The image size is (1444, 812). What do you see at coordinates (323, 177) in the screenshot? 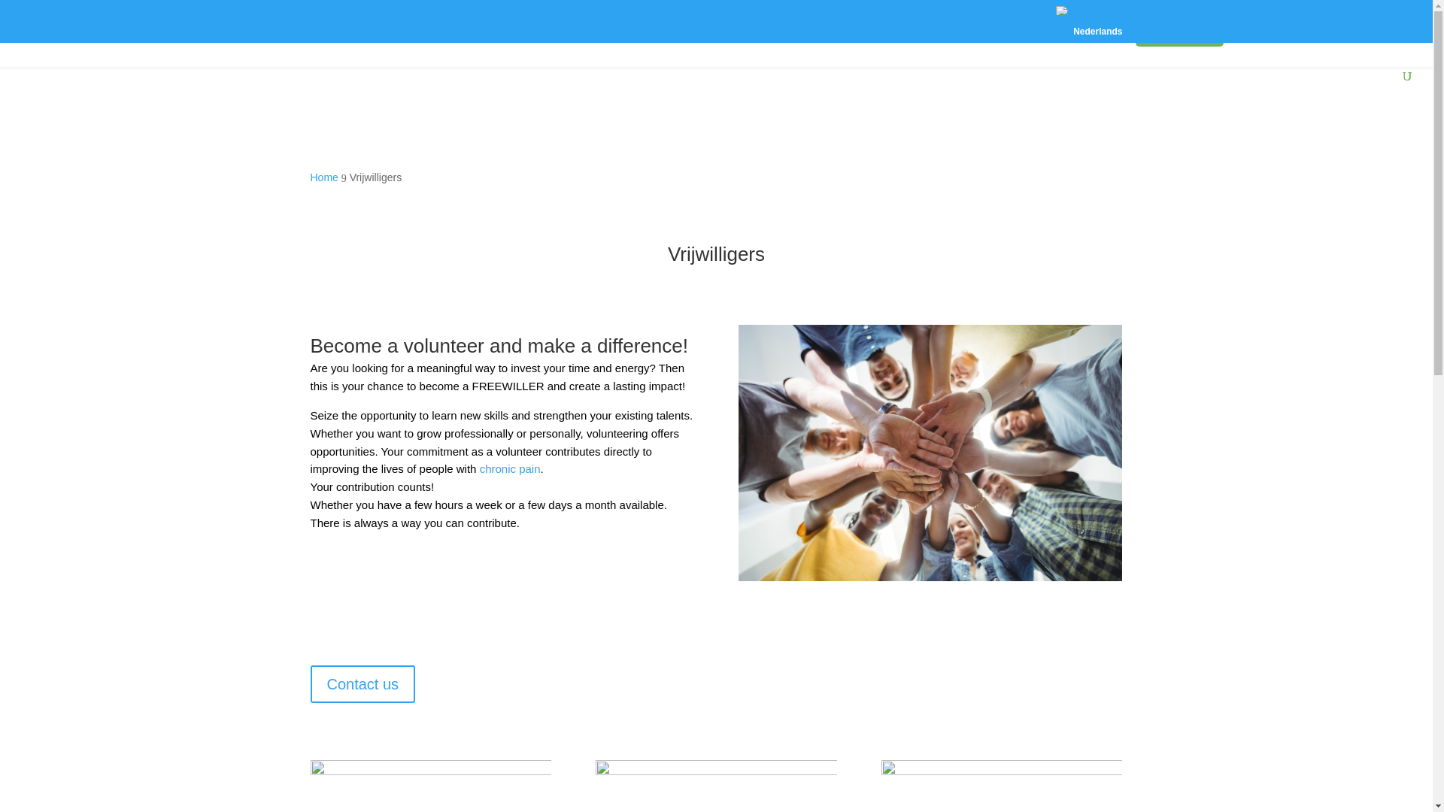
I see `Home` at bounding box center [323, 177].